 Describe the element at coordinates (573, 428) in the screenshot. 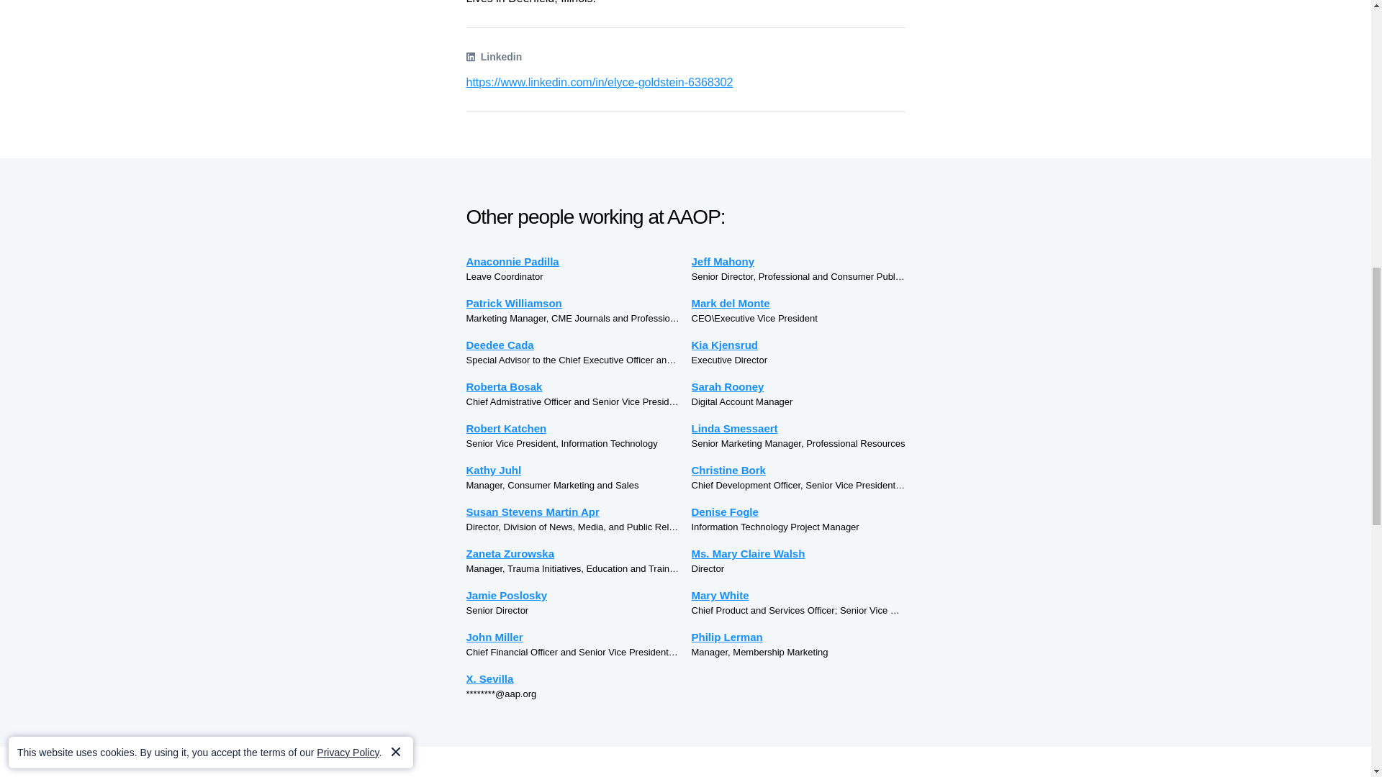

I see `Robert Katchen` at that location.